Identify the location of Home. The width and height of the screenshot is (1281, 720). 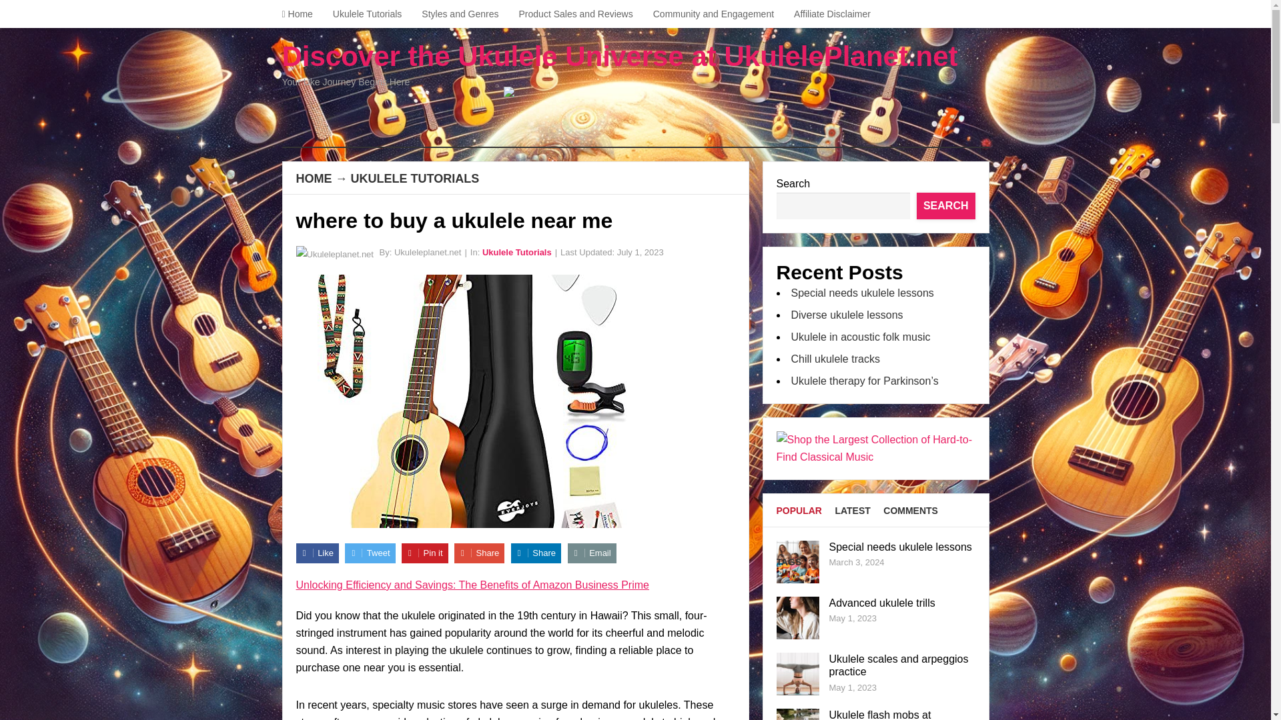
(302, 14).